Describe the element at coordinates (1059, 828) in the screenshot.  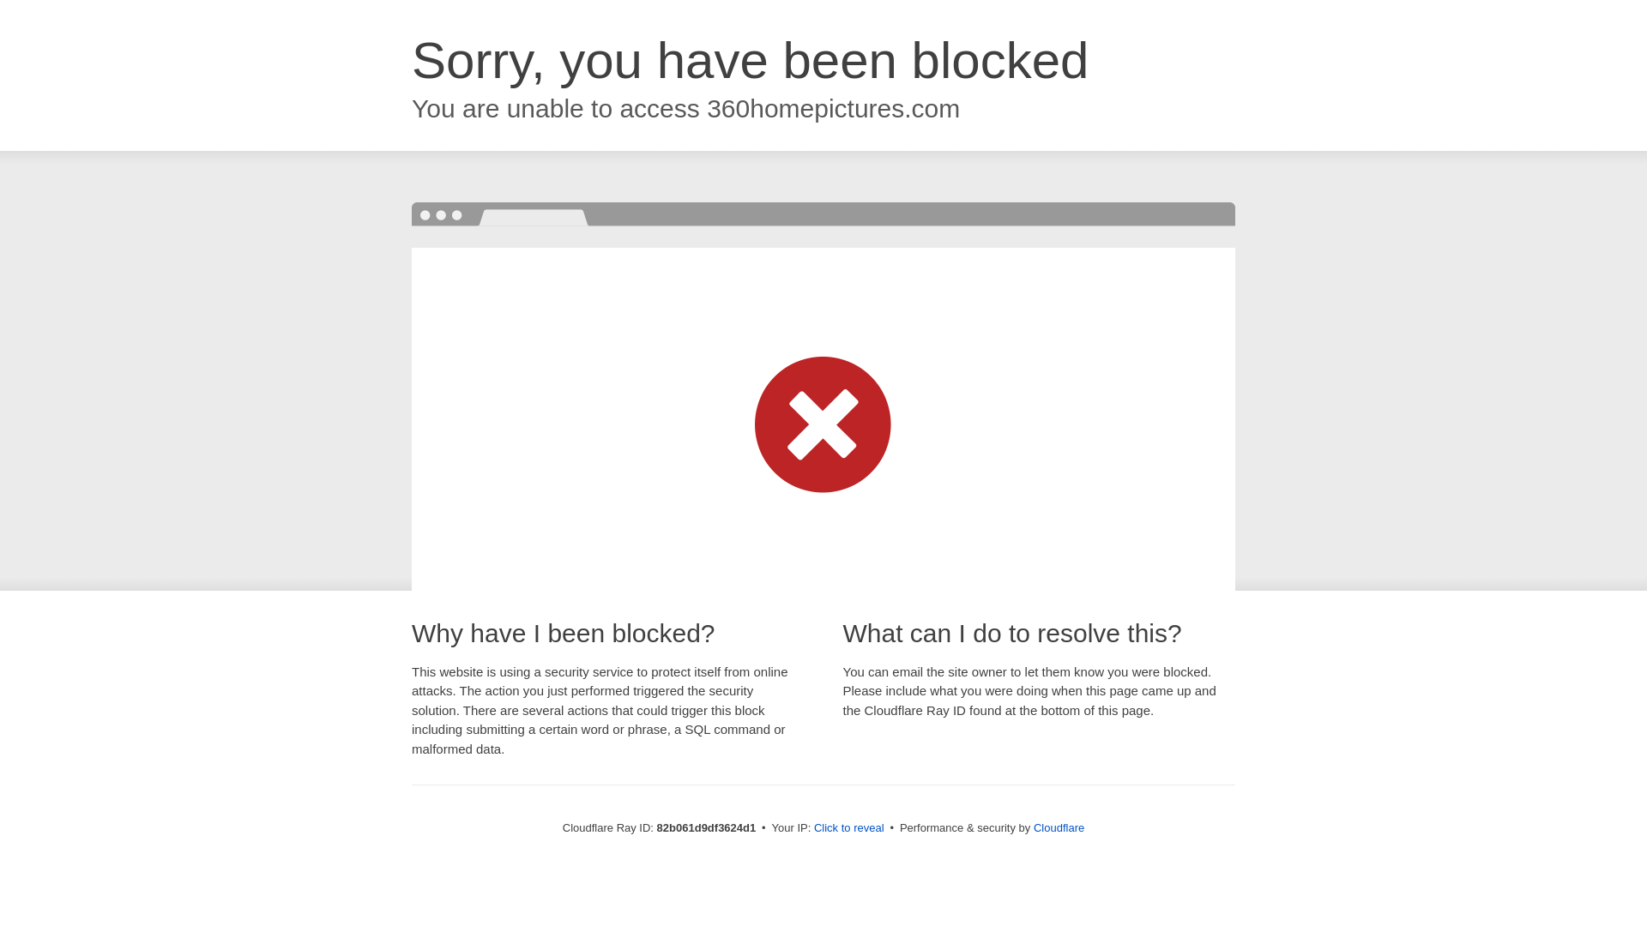
I see `Cloudflare` at that location.